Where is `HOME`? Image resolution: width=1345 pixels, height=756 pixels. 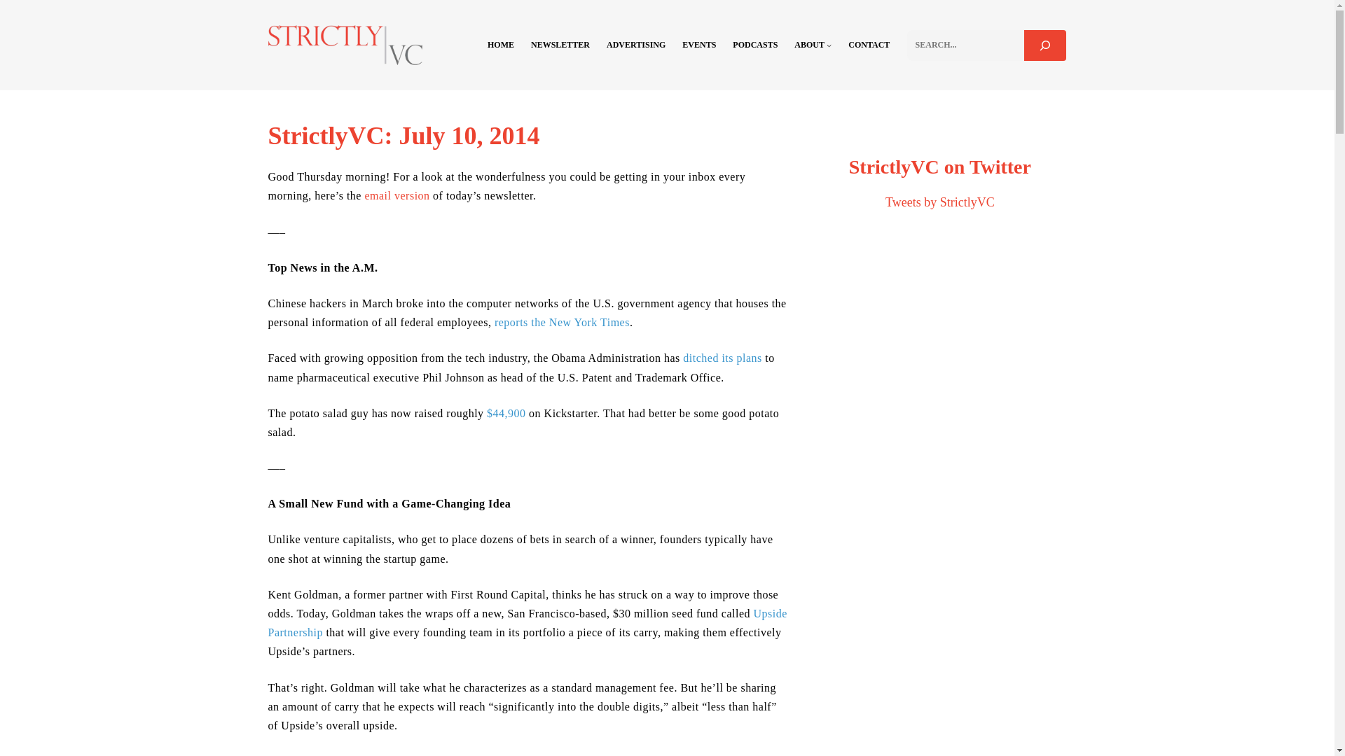 HOME is located at coordinates (500, 45).